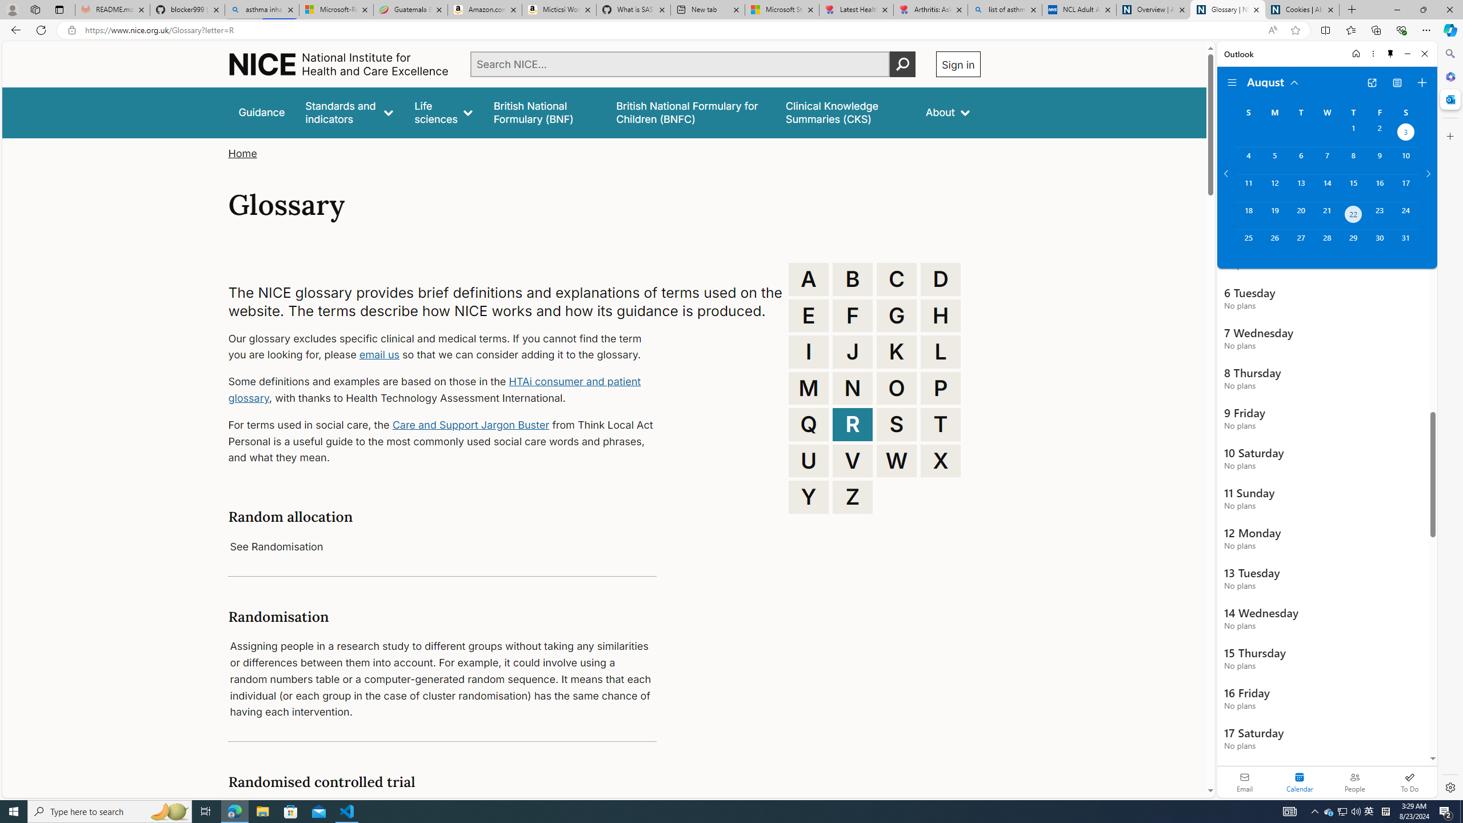 This screenshot has height=823, width=1463. What do you see at coordinates (442, 532) in the screenshot?
I see `Random allocationSee Randomisation` at bounding box center [442, 532].